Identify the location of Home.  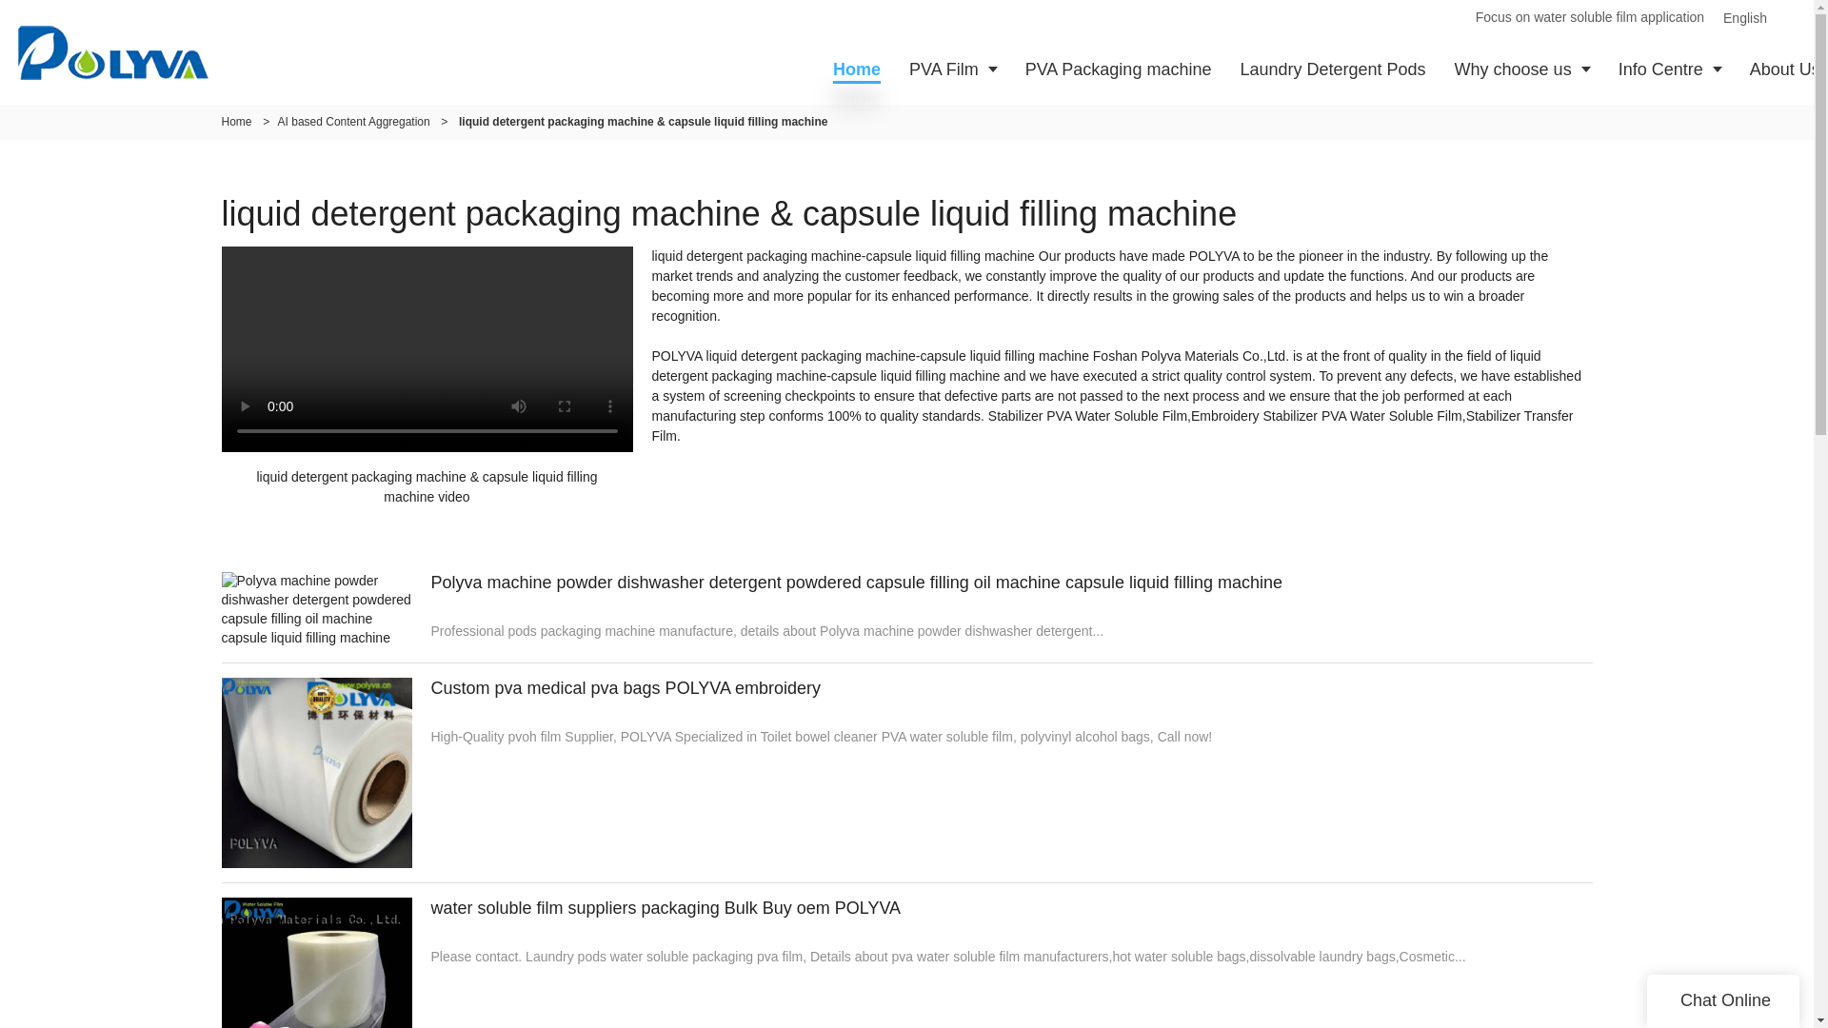
(236, 122).